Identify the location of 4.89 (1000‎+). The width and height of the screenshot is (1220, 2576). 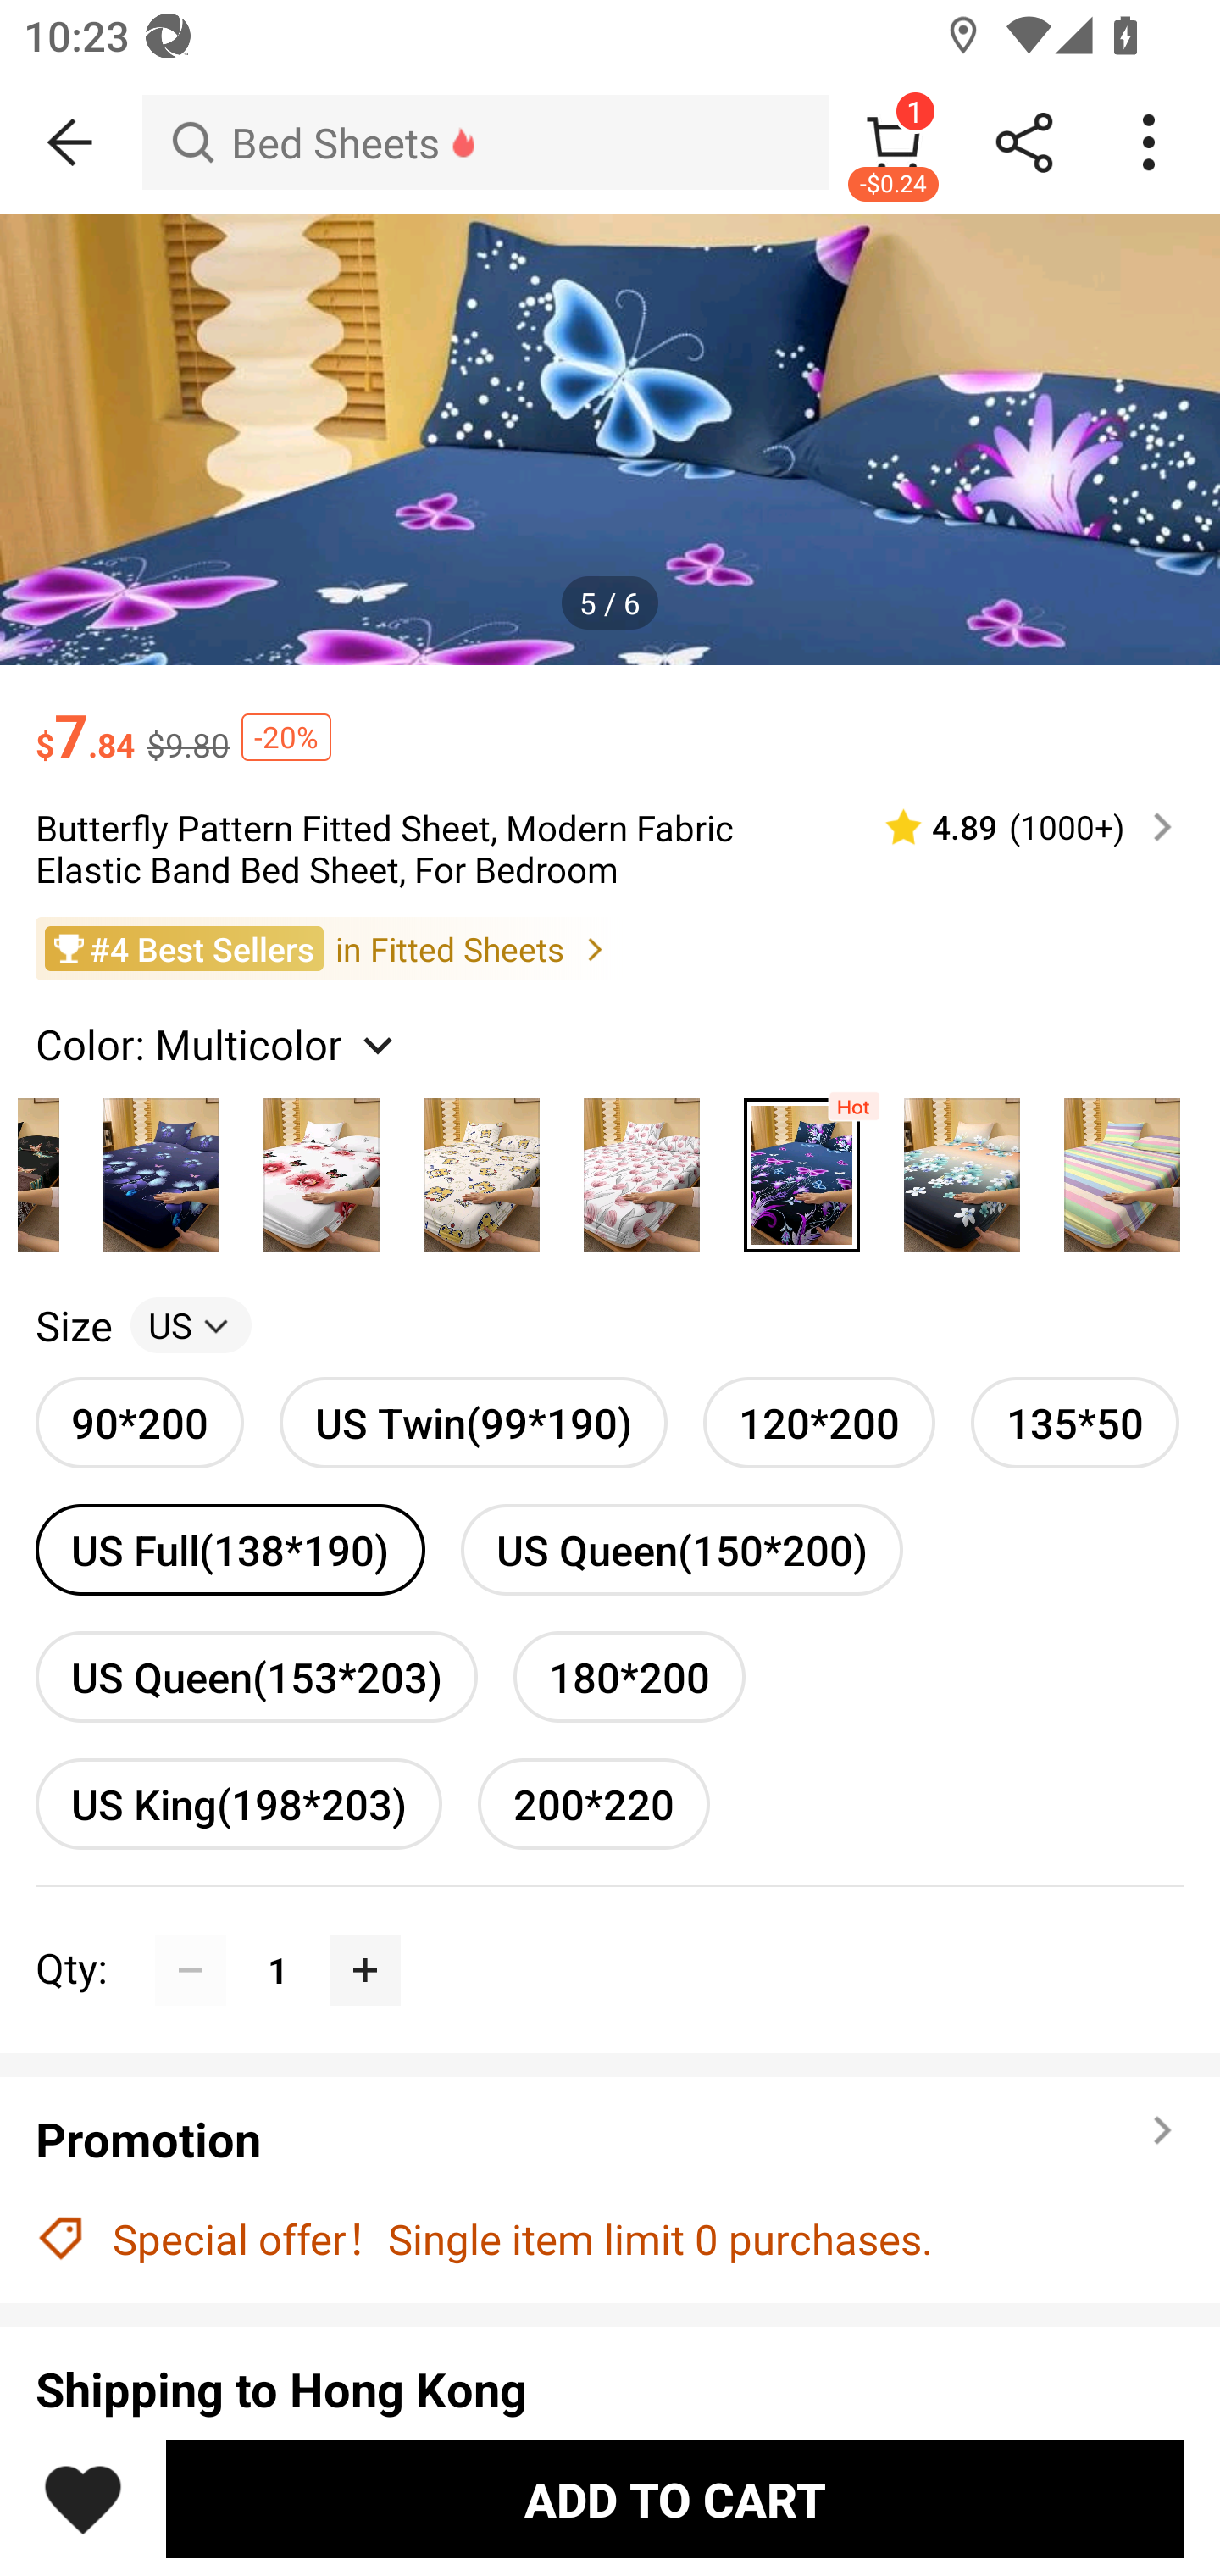
(1015, 827).